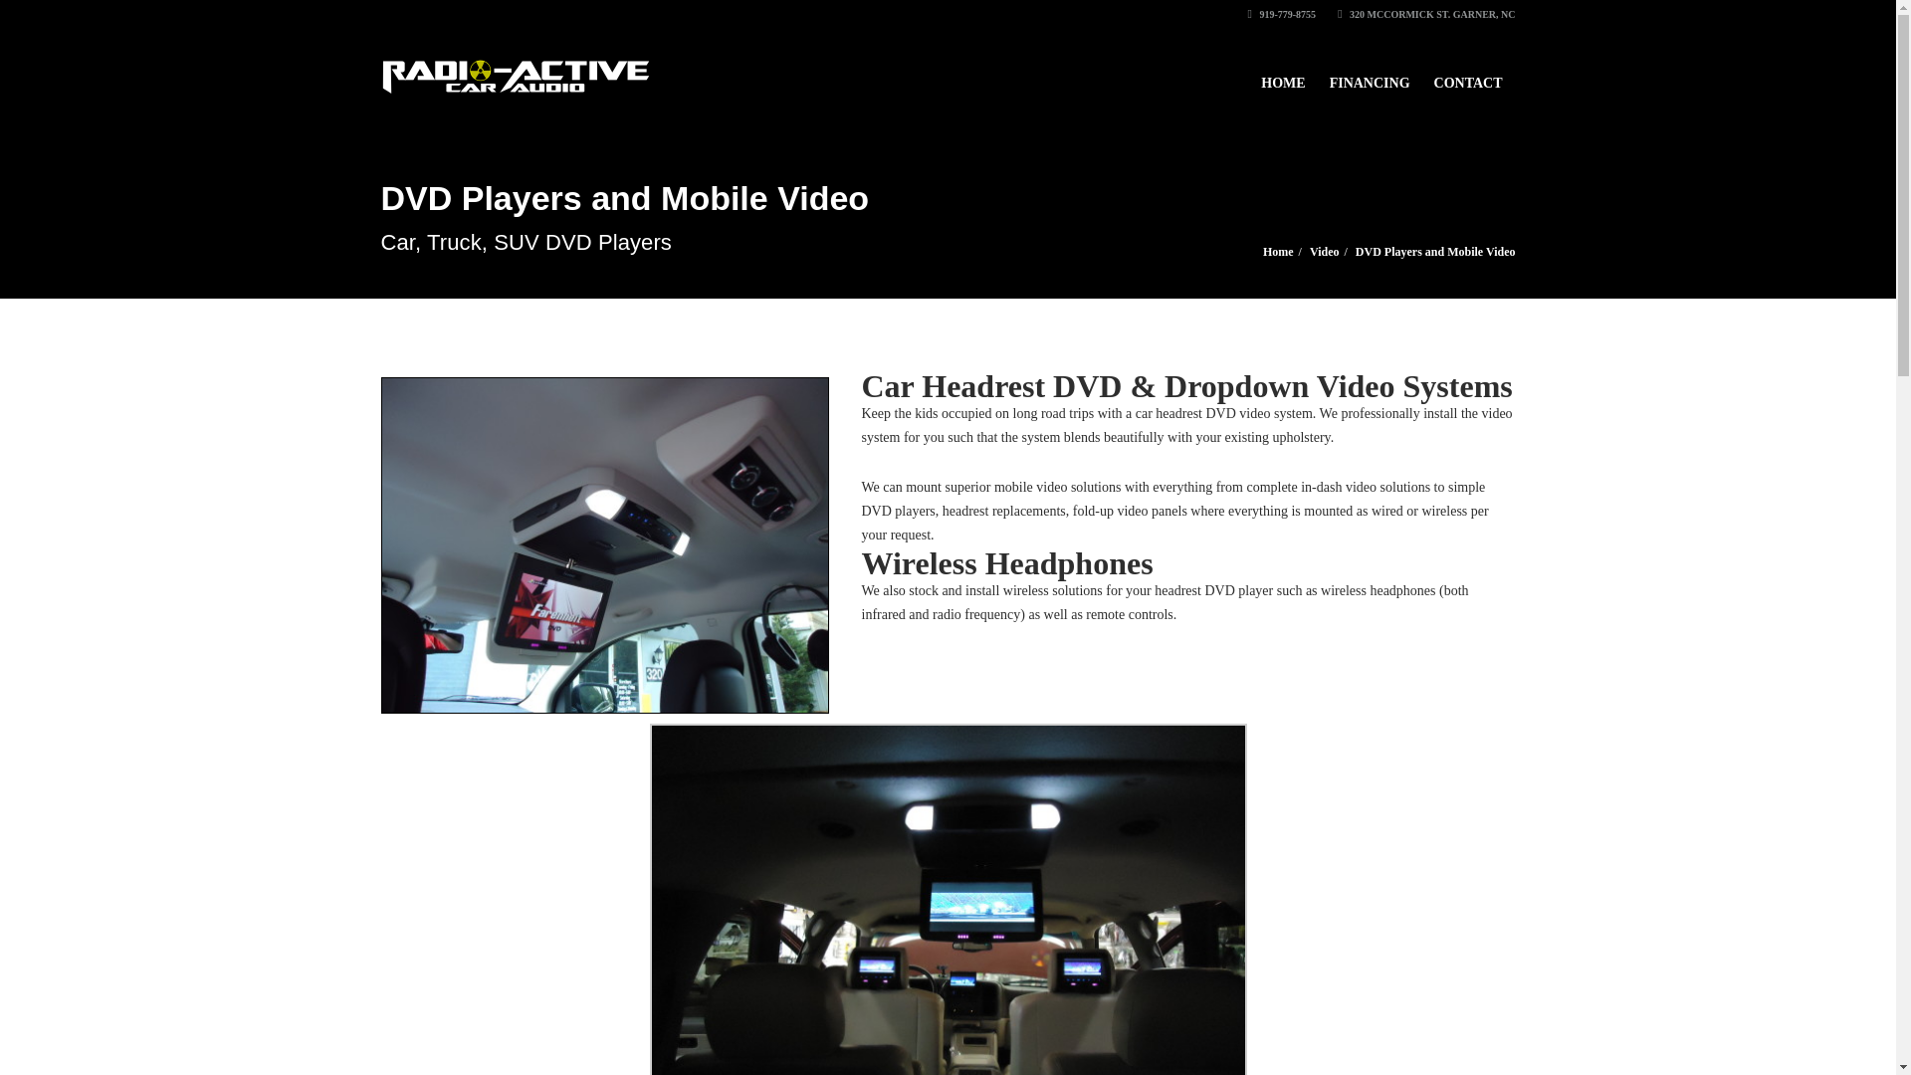 The height and width of the screenshot is (1075, 1911). I want to click on CONTACT, so click(1468, 74).